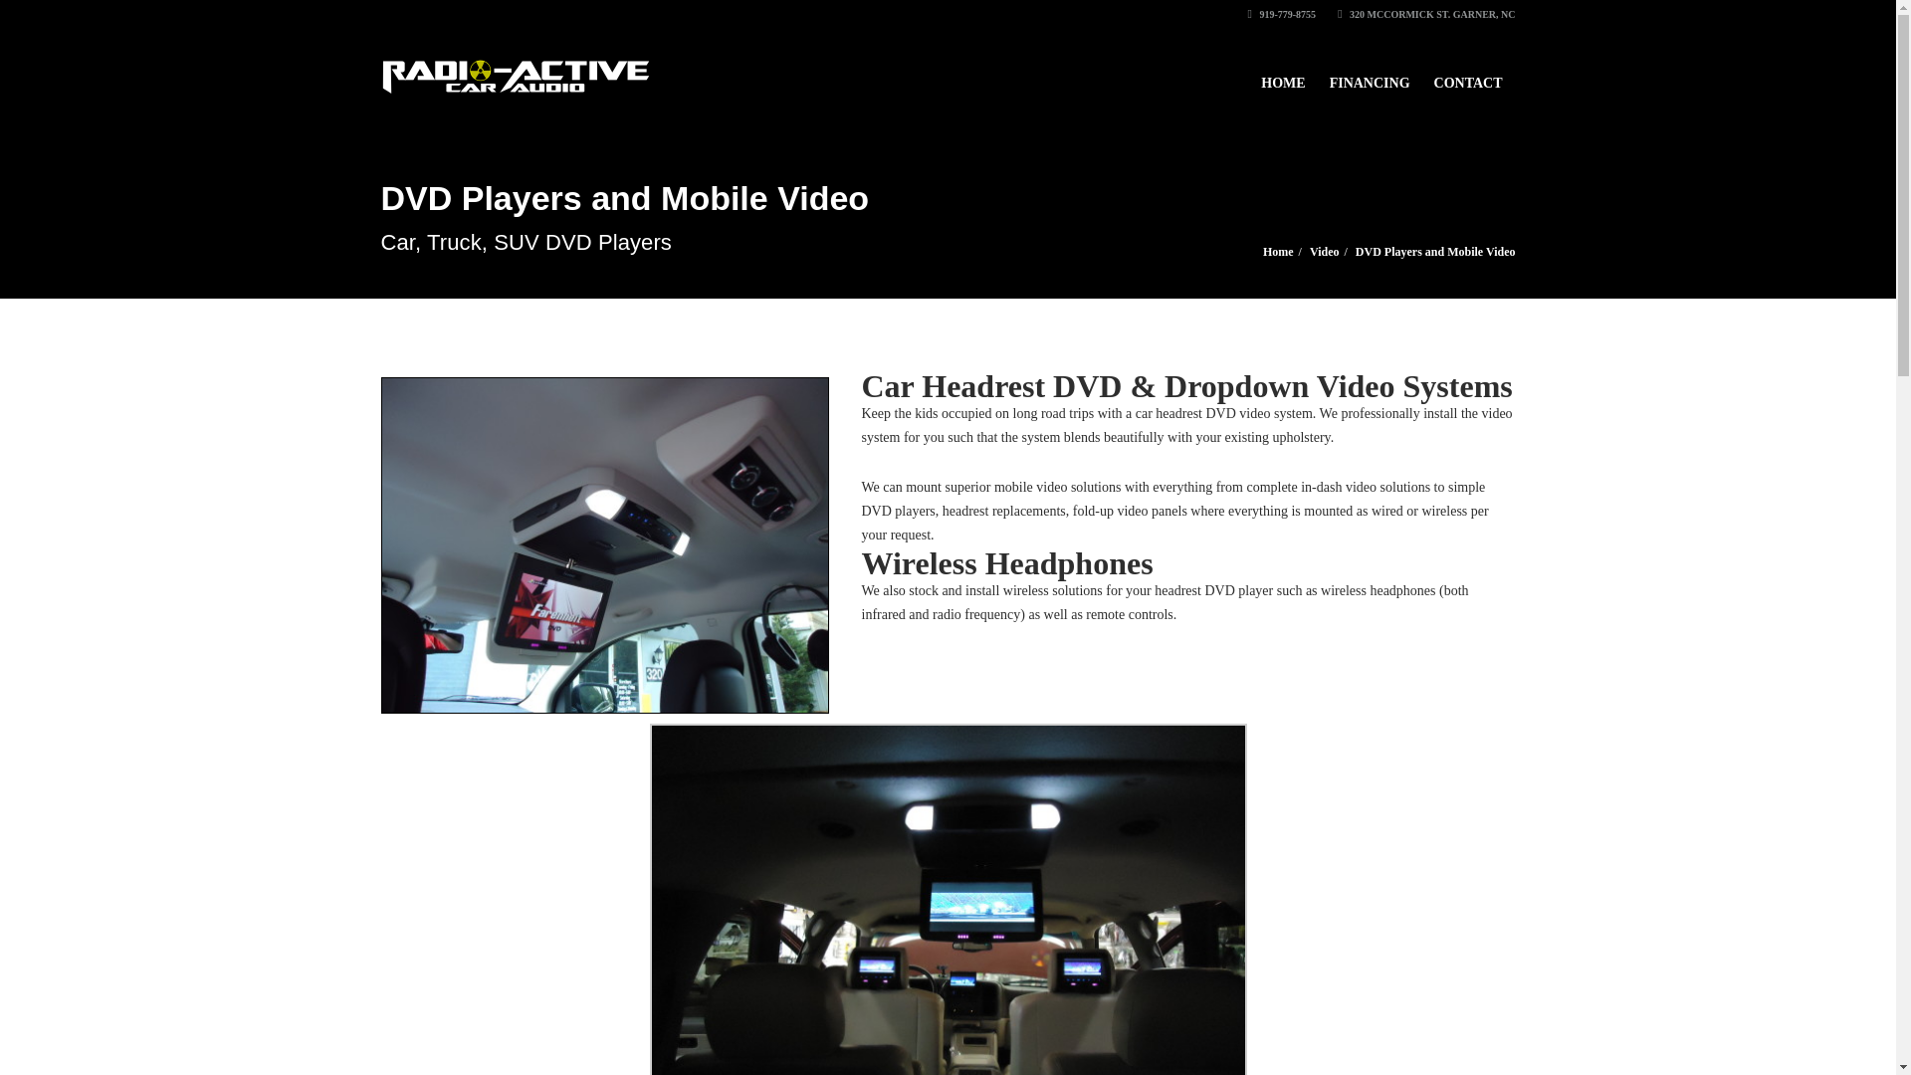 The height and width of the screenshot is (1075, 1911). I want to click on CONTACT, so click(1468, 74).